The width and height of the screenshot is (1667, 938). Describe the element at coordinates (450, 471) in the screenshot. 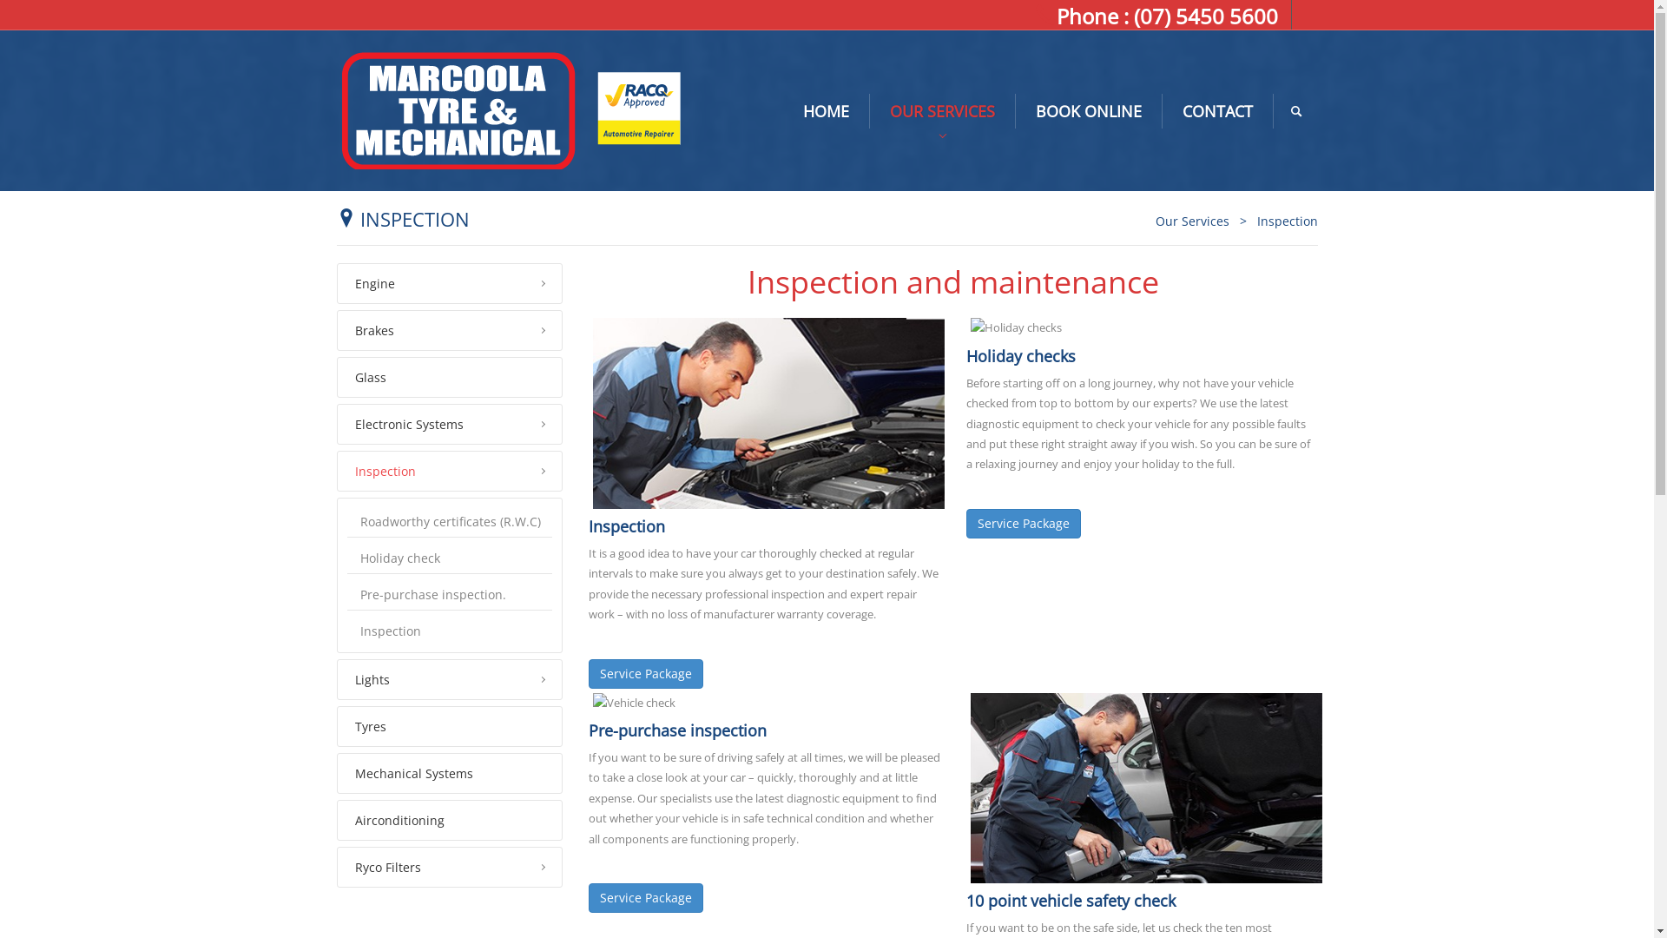

I see `Inspection` at that location.